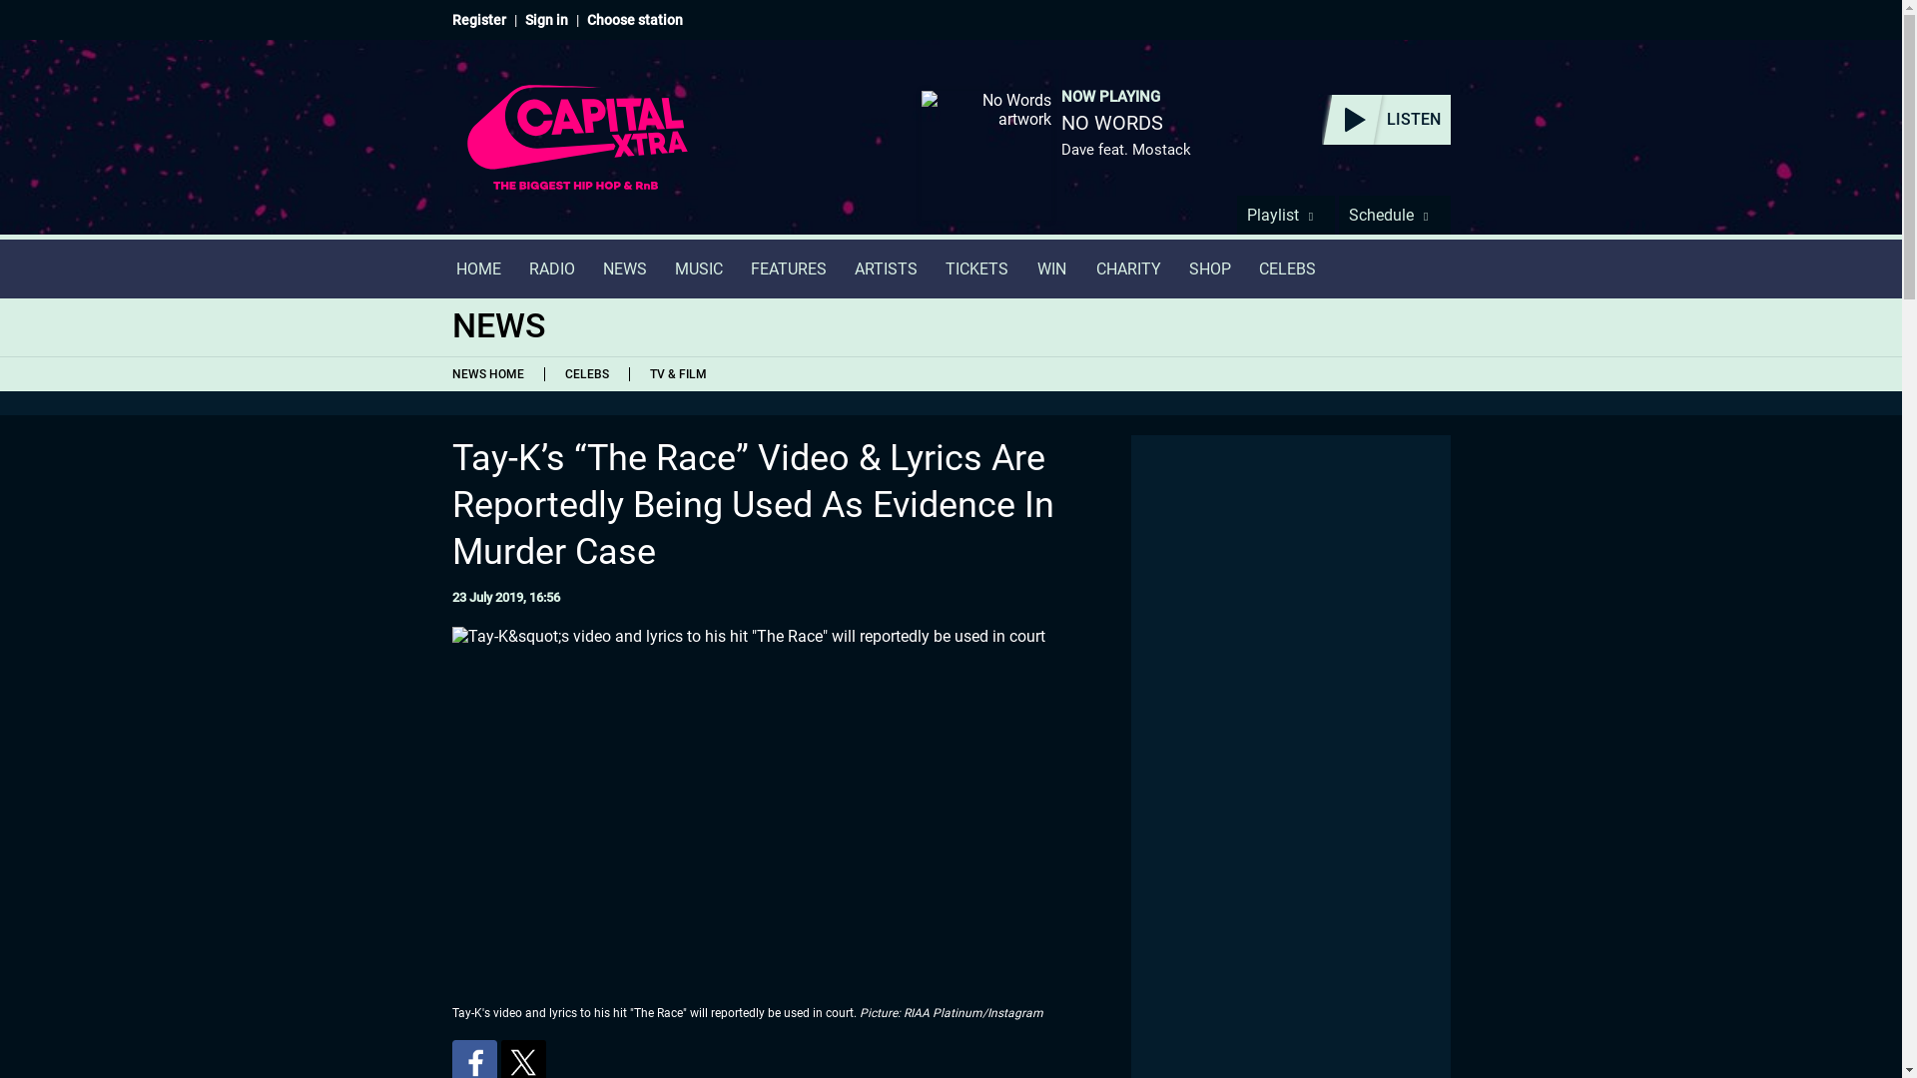 Image resolution: width=1917 pixels, height=1078 pixels. I want to click on CHARITY, so click(1128, 269).